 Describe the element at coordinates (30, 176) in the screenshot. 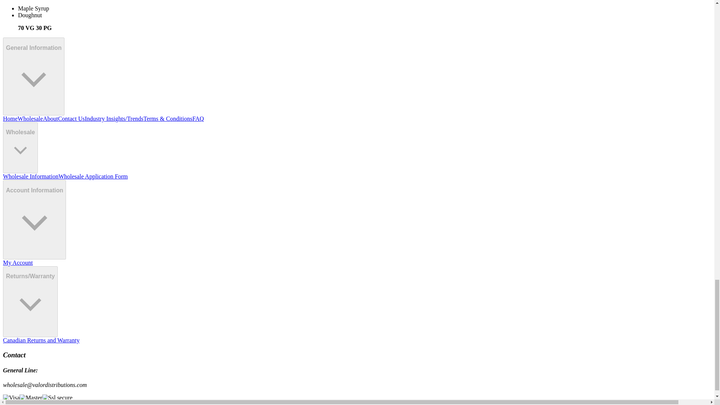

I see `Wholesale Information` at that location.